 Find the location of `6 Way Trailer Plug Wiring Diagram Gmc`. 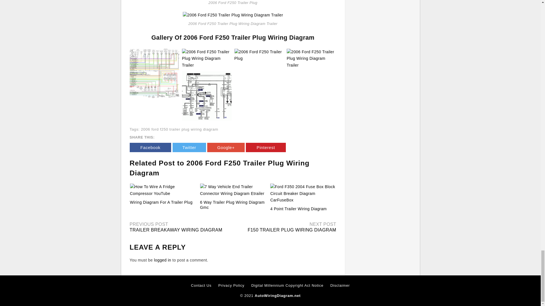

6 Way Trailer Plug Wiring Diagram Gmc is located at coordinates (232, 205).